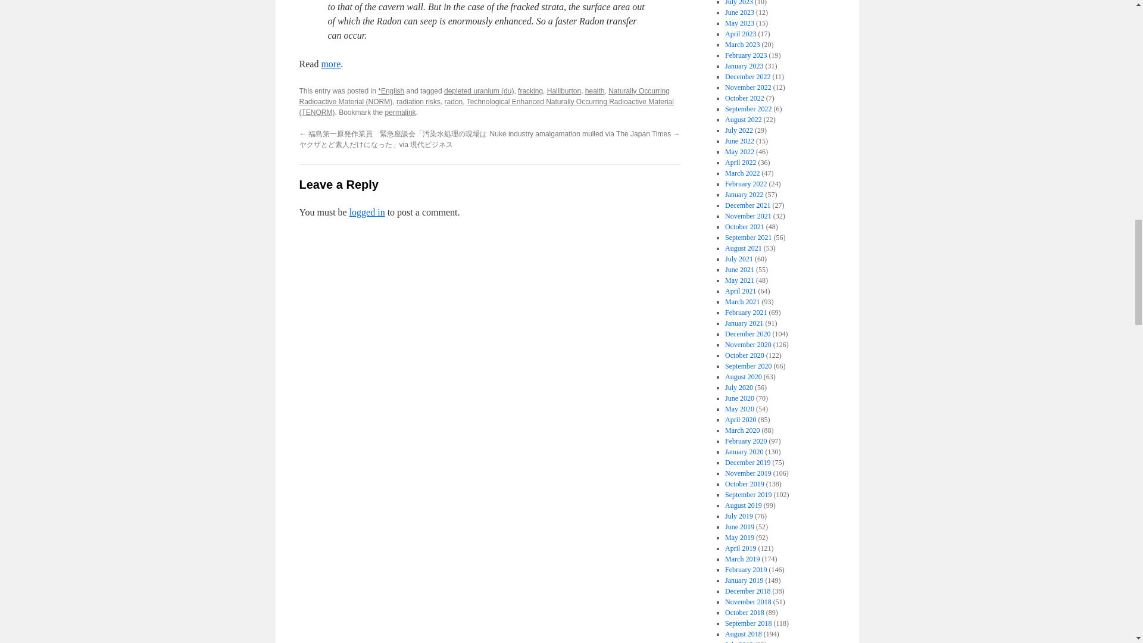 The image size is (1143, 643). Describe the element at coordinates (595, 90) in the screenshot. I see `health` at that location.